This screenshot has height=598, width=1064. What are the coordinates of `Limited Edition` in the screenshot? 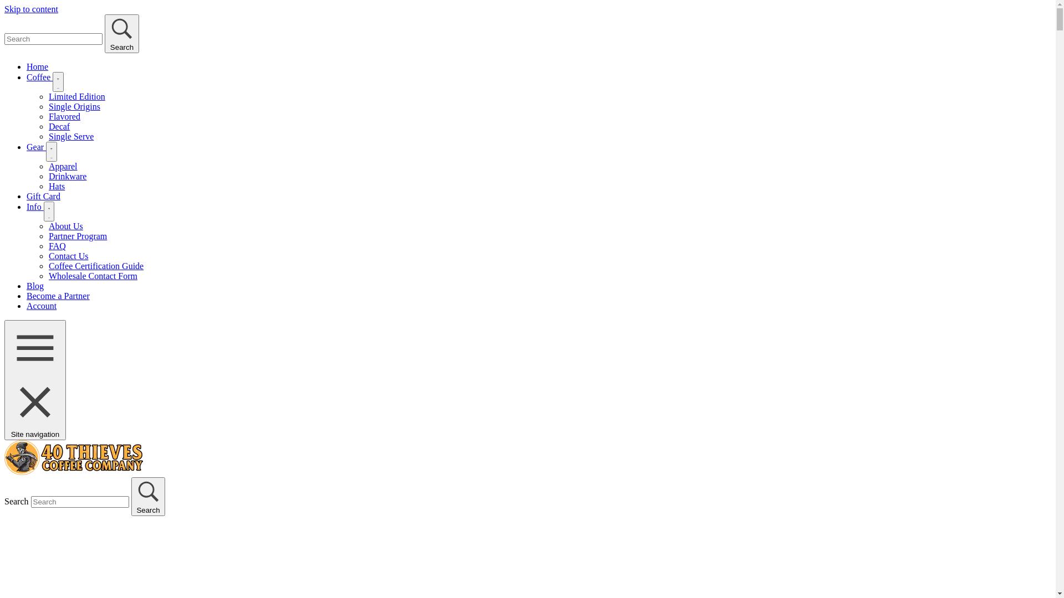 It's located at (77, 96).